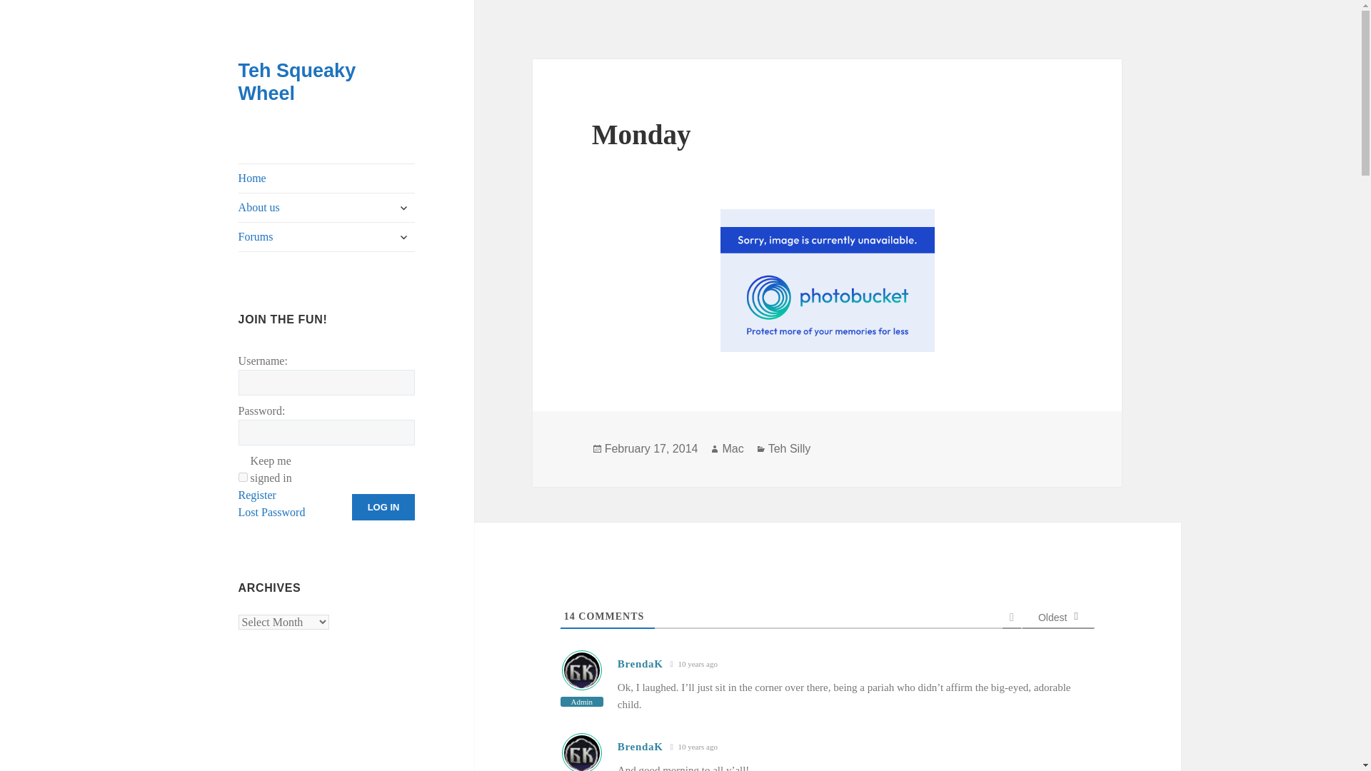 The width and height of the screenshot is (1371, 771). Describe the element at coordinates (257, 495) in the screenshot. I see `Register` at that location.